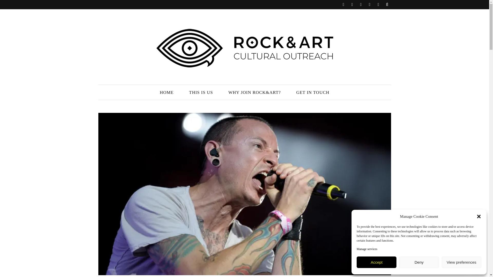  Describe the element at coordinates (166, 92) in the screenshot. I see `HOME` at that location.